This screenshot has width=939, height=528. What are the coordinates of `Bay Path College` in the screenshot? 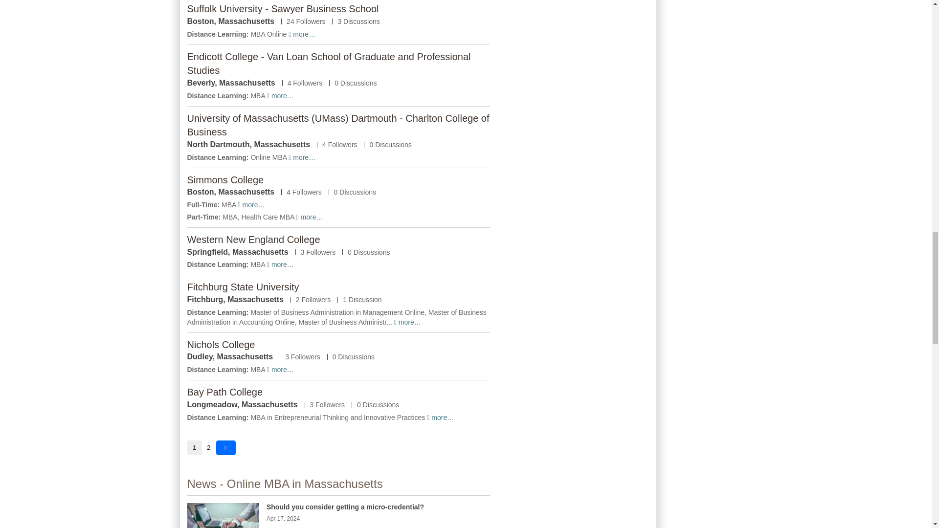 It's located at (225, 392).